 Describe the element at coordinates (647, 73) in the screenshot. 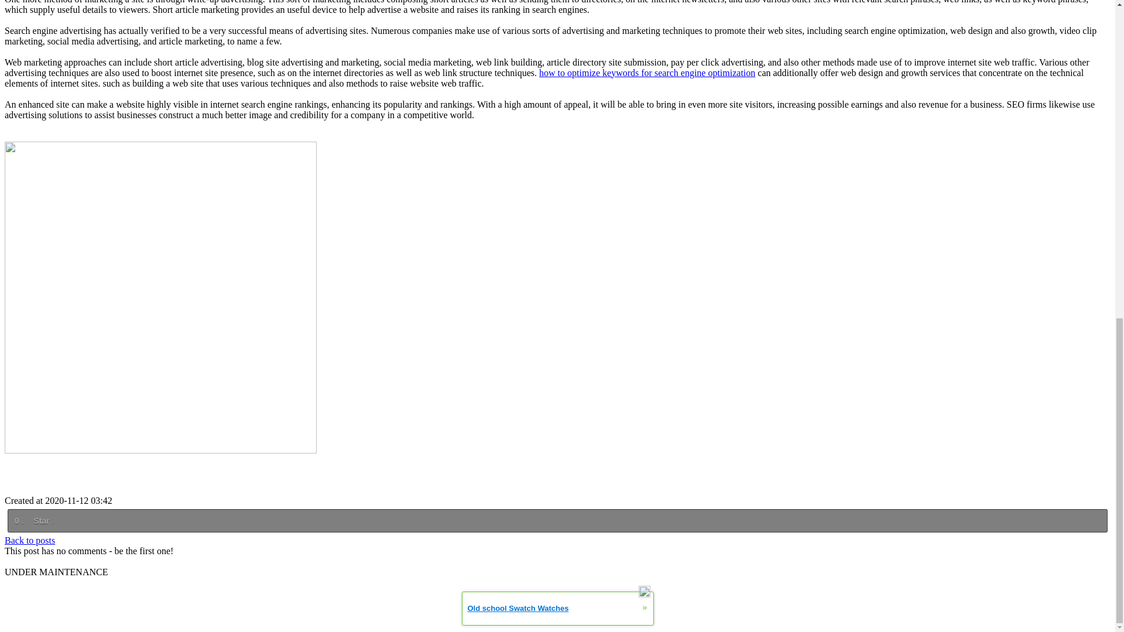

I see `how to optimize keywords for search engine optimization` at that location.